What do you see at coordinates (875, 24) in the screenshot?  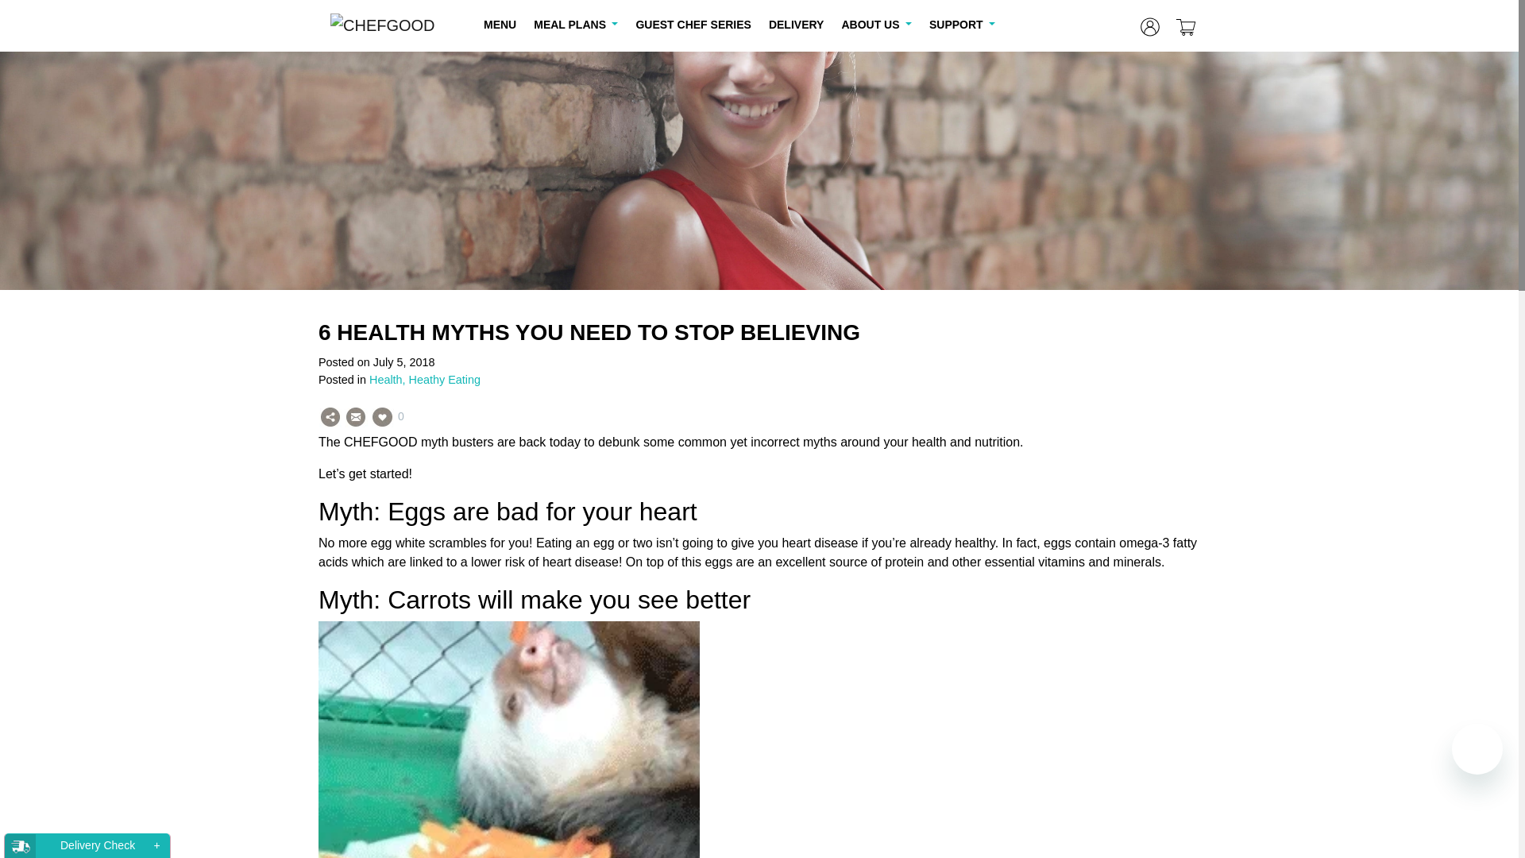 I see `ABOUT US` at bounding box center [875, 24].